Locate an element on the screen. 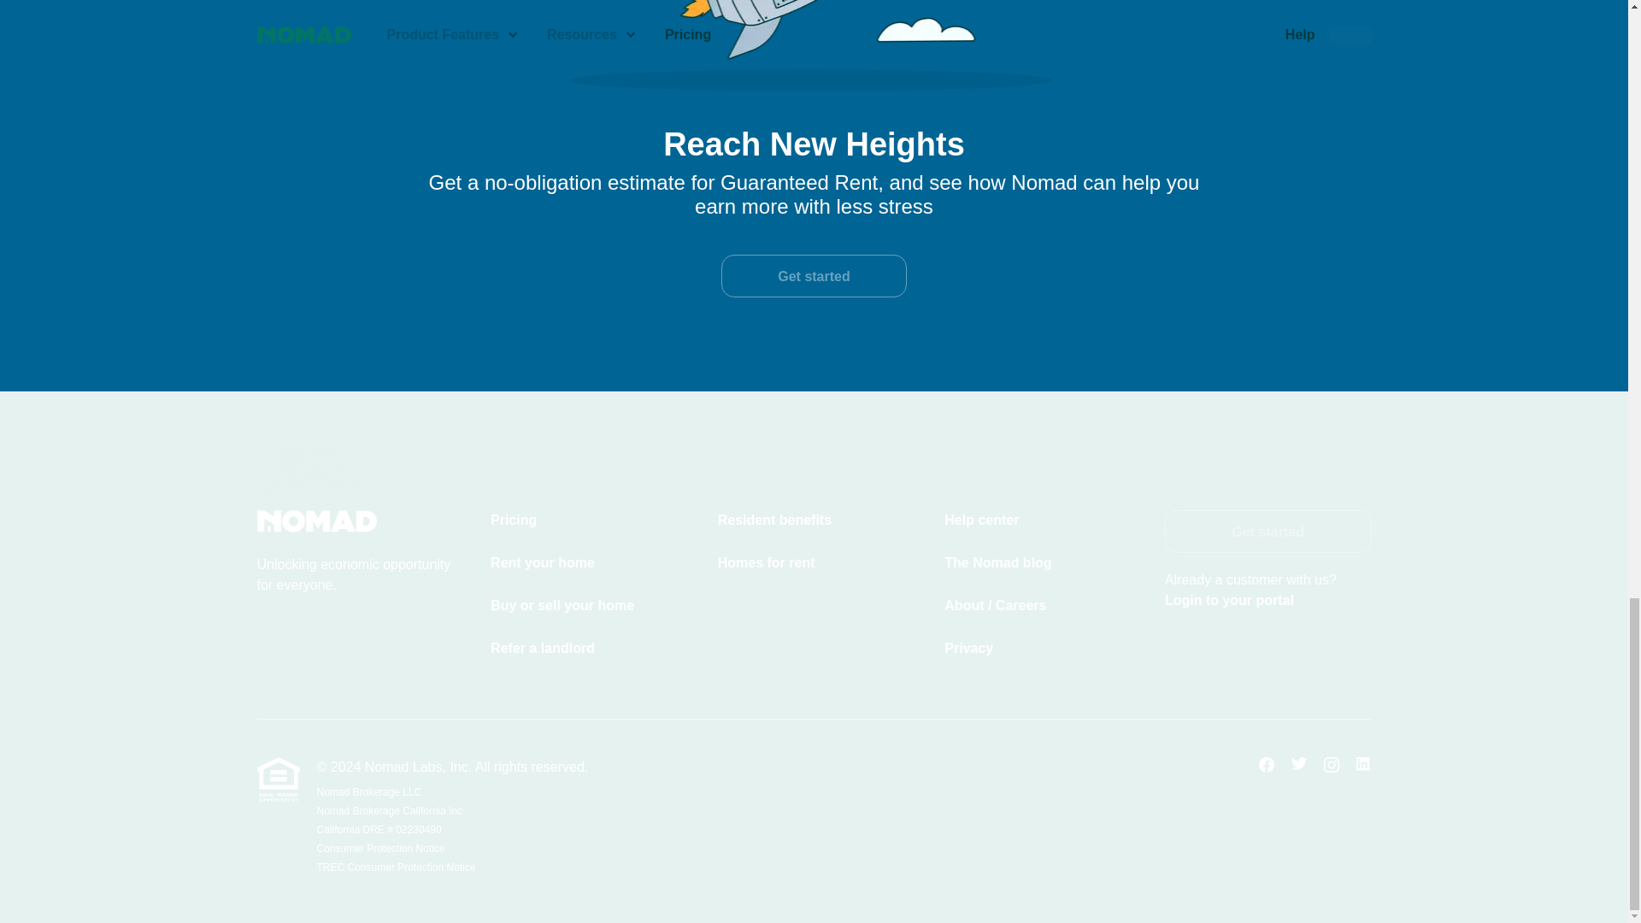 The height and width of the screenshot is (923, 1641). Get started is located at coordinates (814, 275).